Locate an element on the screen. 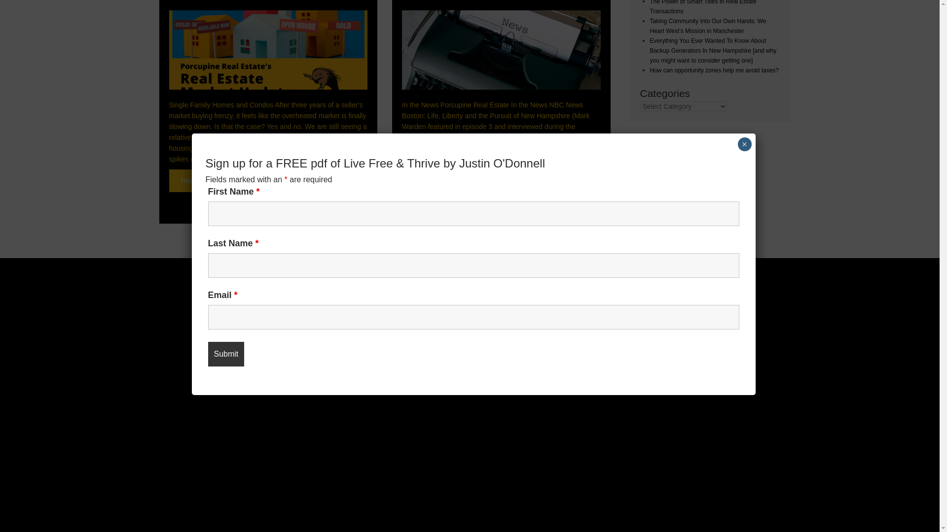 The width and height of the screenshot is (947, 532). Porcupine Real Estate in the News is located at coordinates (430, 191).